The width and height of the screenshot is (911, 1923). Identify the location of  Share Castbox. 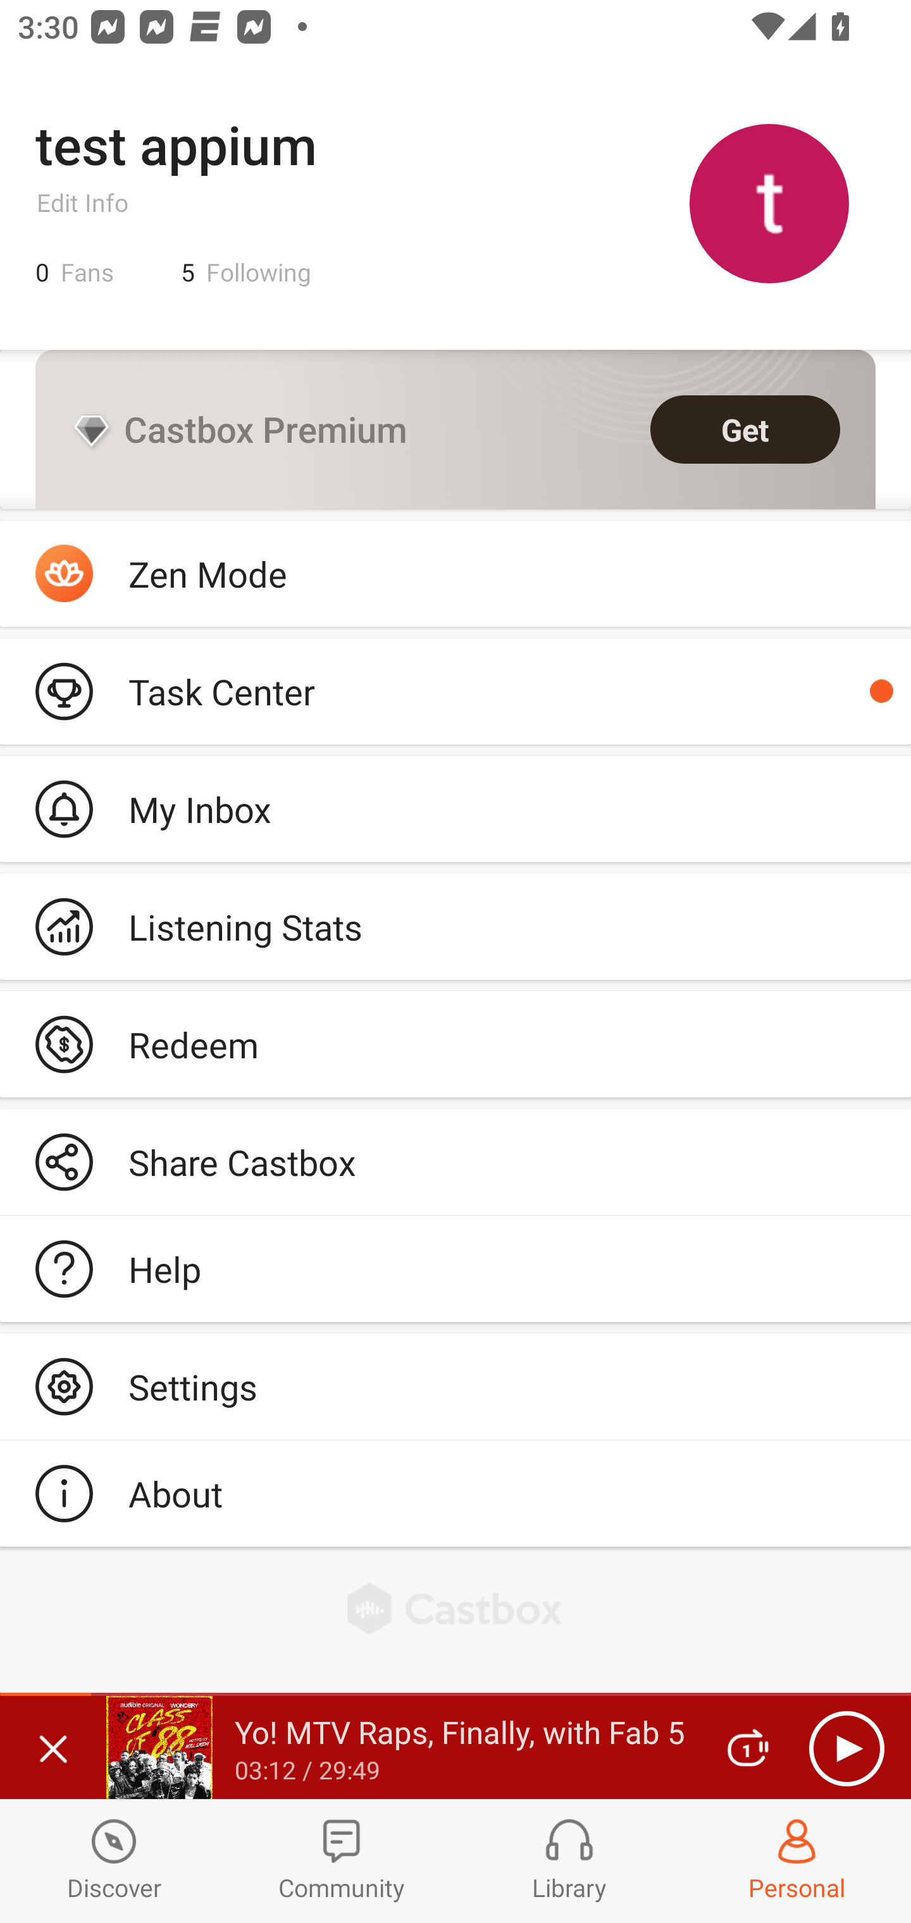
(455, 1163).